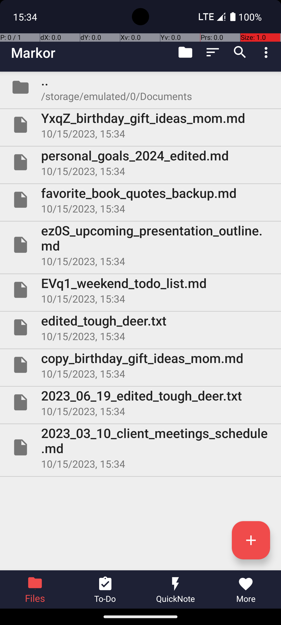 The height and width of the screenshot is (625, 281). I want to click on File edited_tough_deer.txt , so click(140, 327).